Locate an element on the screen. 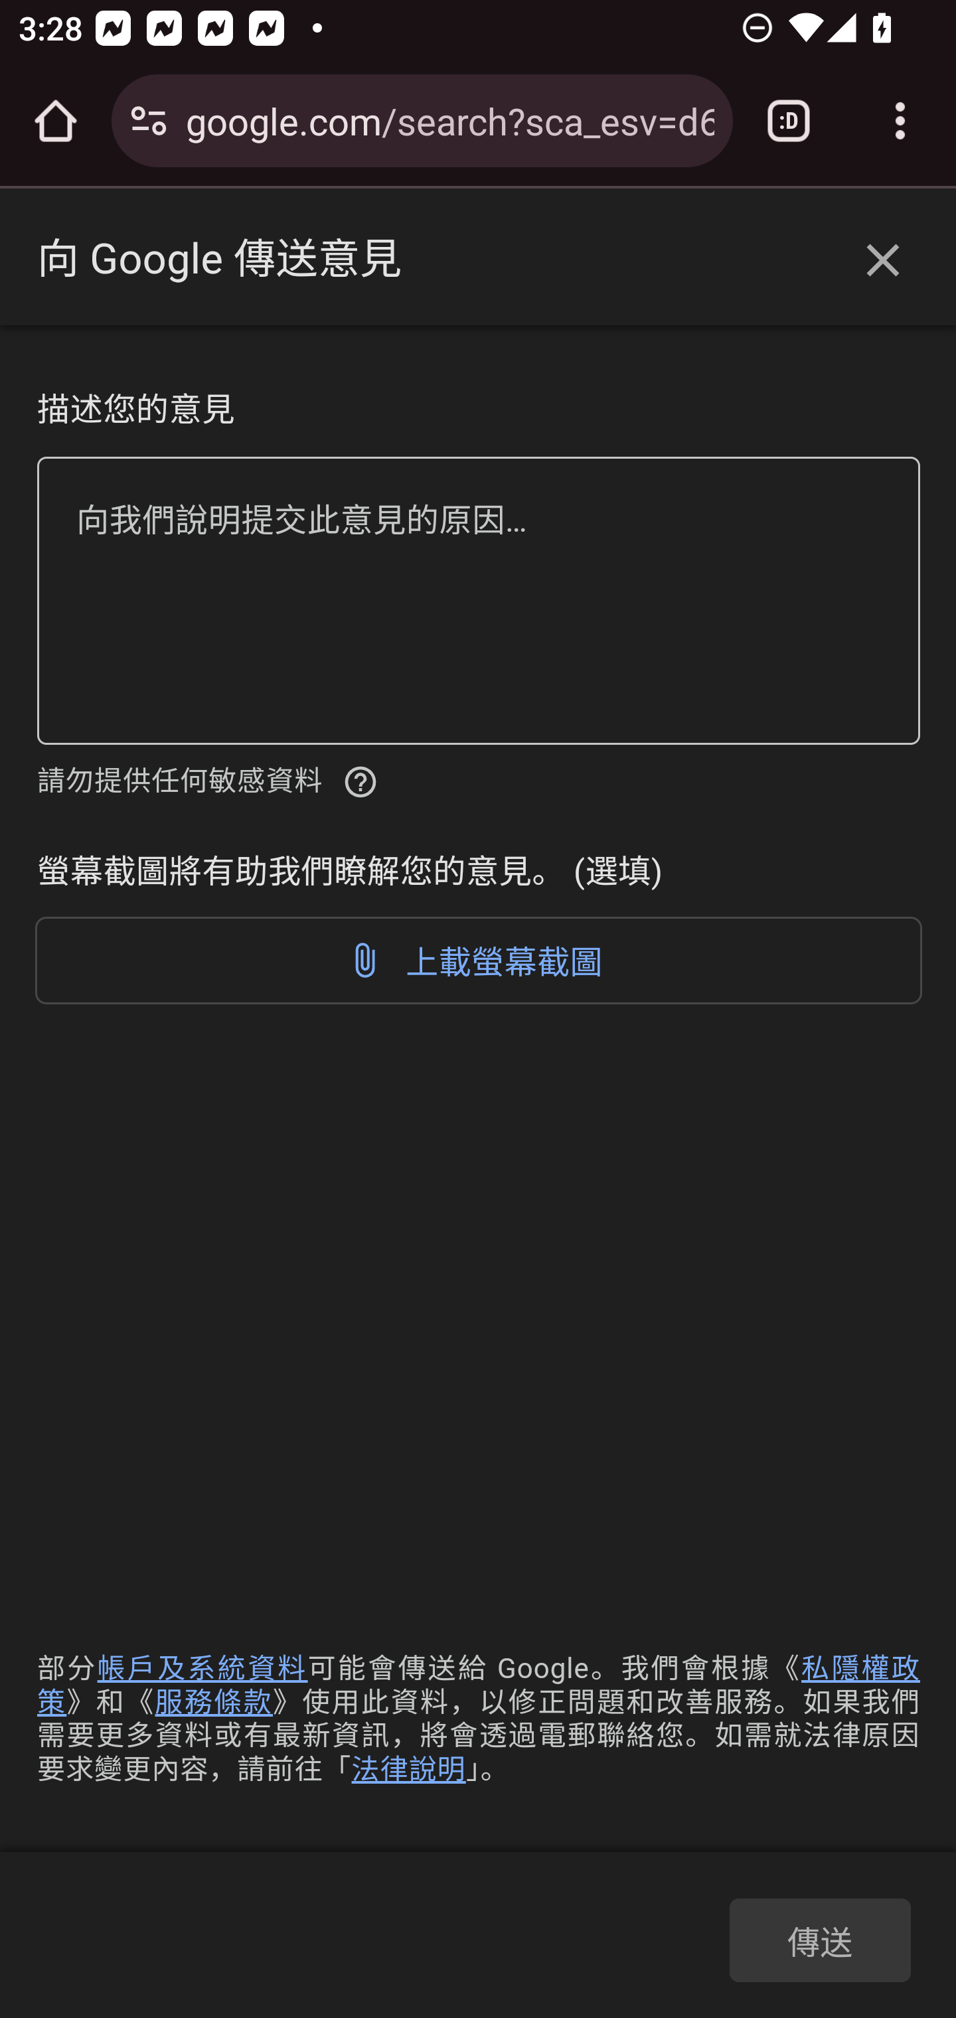  上載螢幕截圖 is located at coordinates (479, 960).